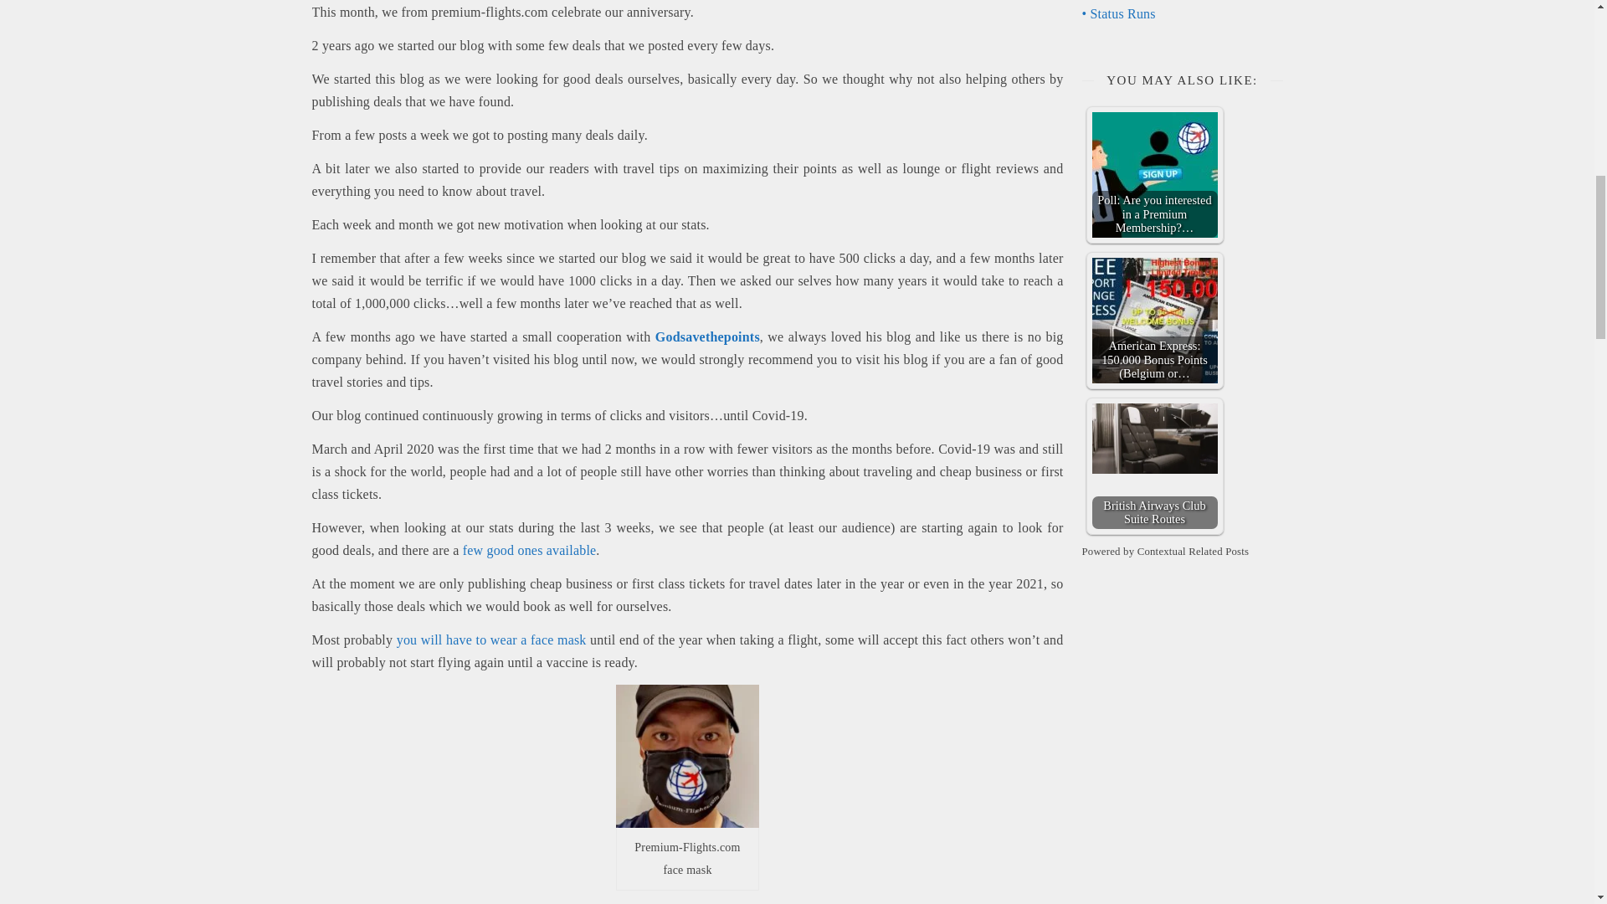 This screenshot has height=904, width=1607. I want to click on few good ones available, so click(529, 551).